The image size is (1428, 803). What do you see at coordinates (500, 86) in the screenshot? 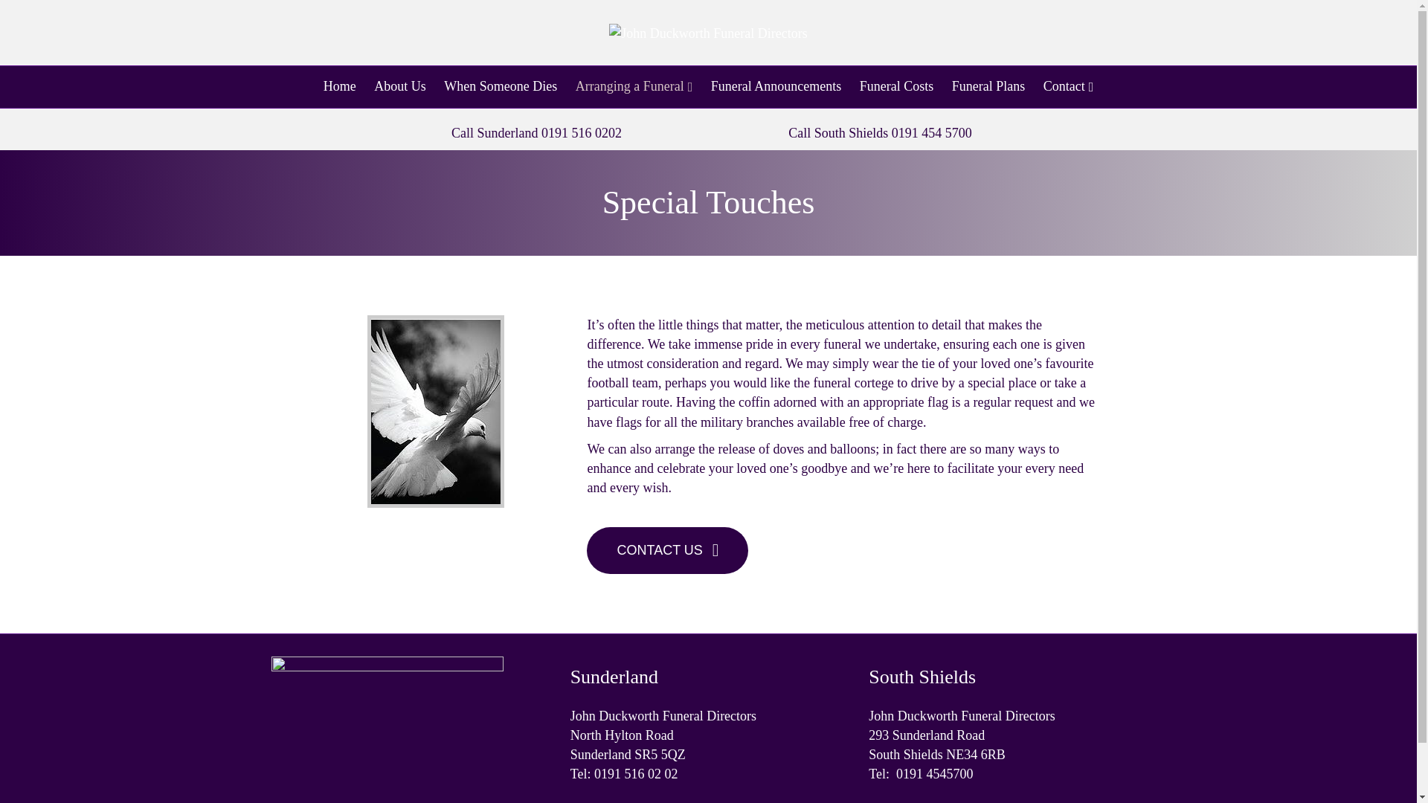
I see `When Someone Dies` at bounding box center [500, 86].